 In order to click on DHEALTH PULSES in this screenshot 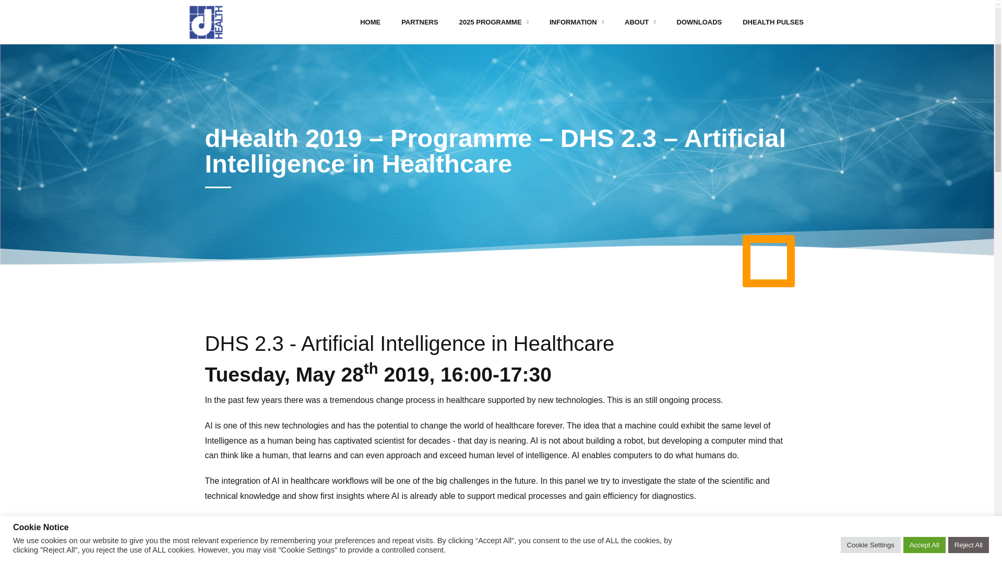, I will do `click(773, 22)`.